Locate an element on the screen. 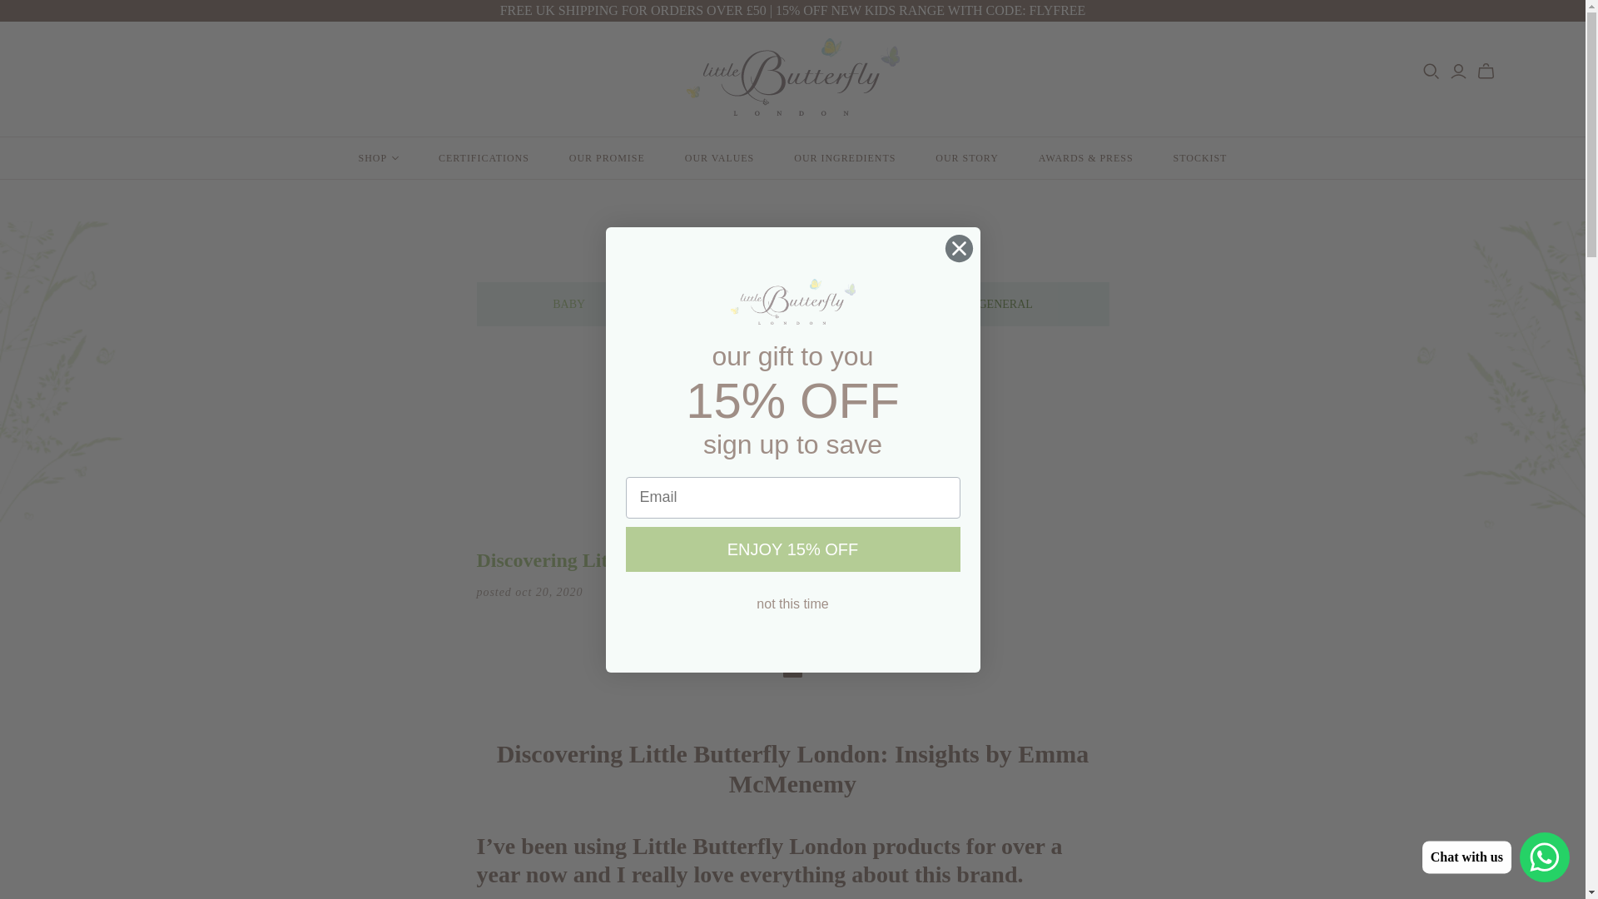  CERTIFICATIONS is located at coordinates (484, 158).